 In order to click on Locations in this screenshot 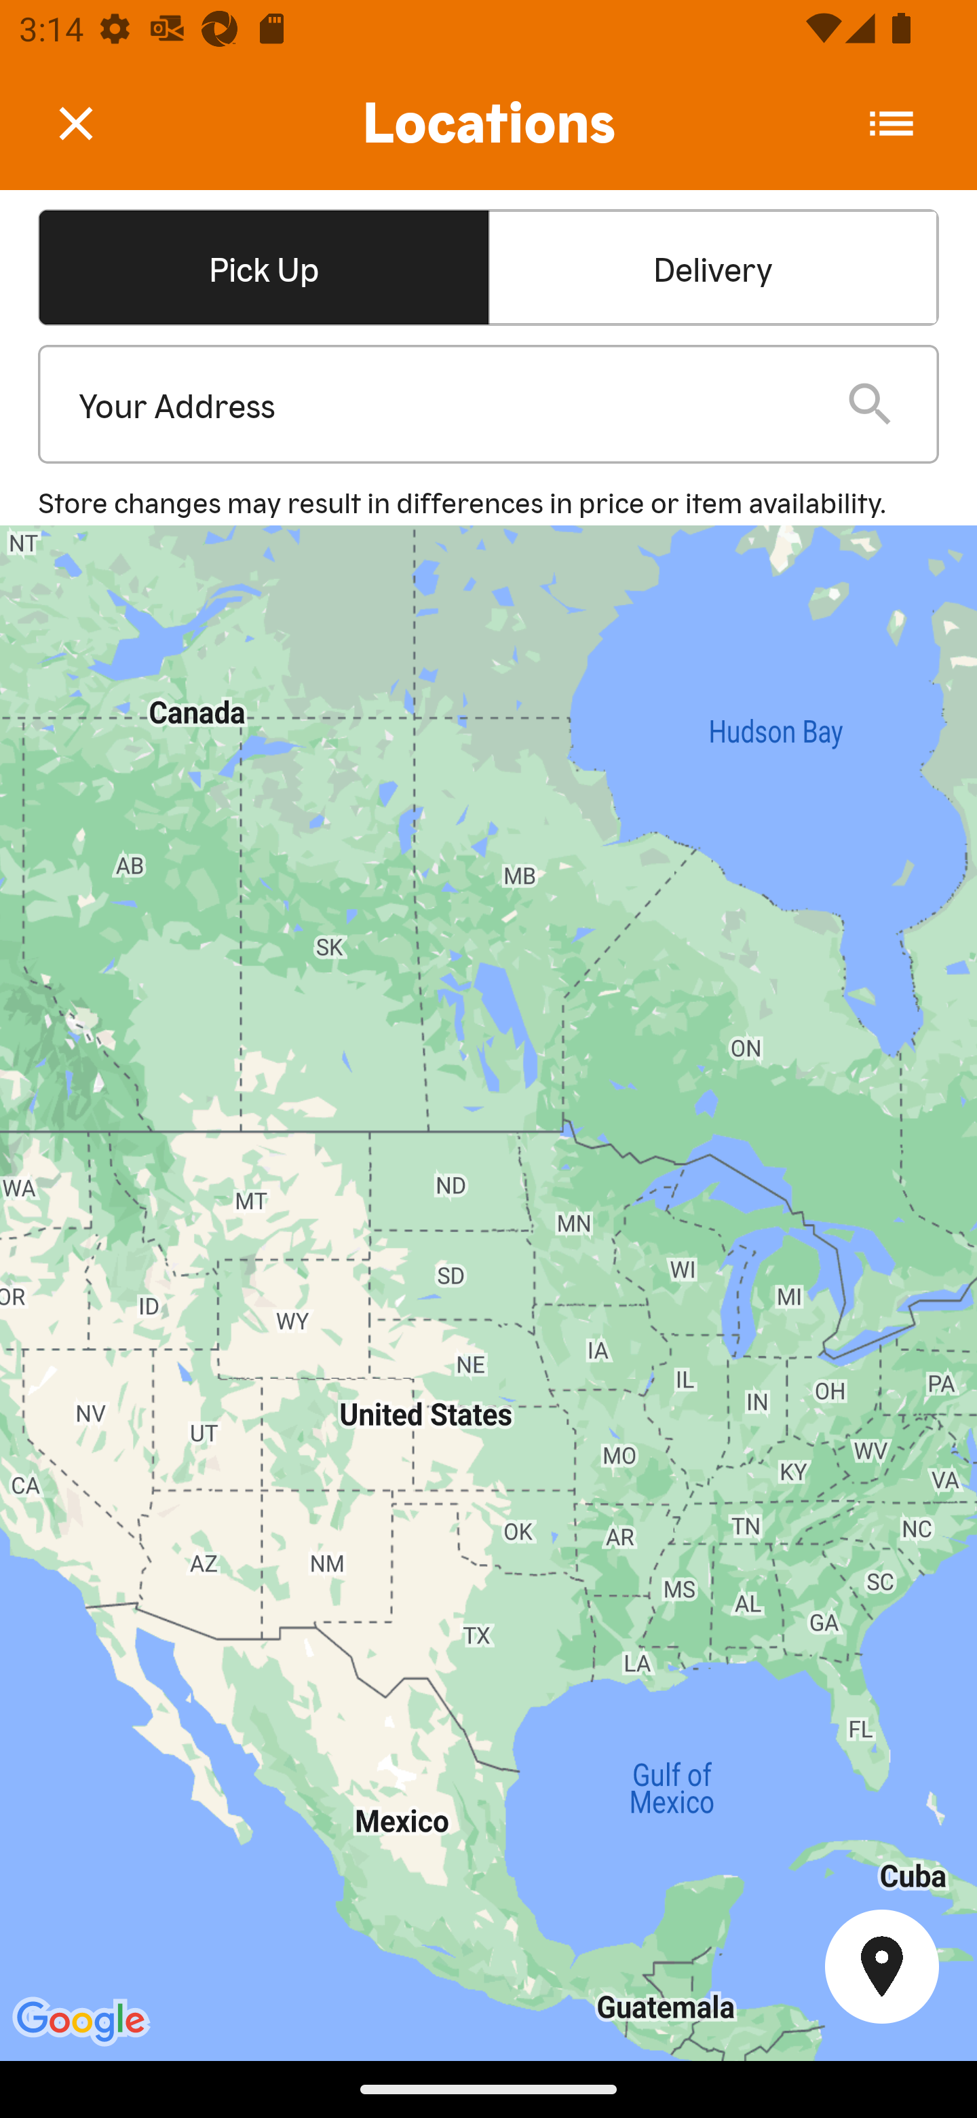, I will do `click(488, 124)`.